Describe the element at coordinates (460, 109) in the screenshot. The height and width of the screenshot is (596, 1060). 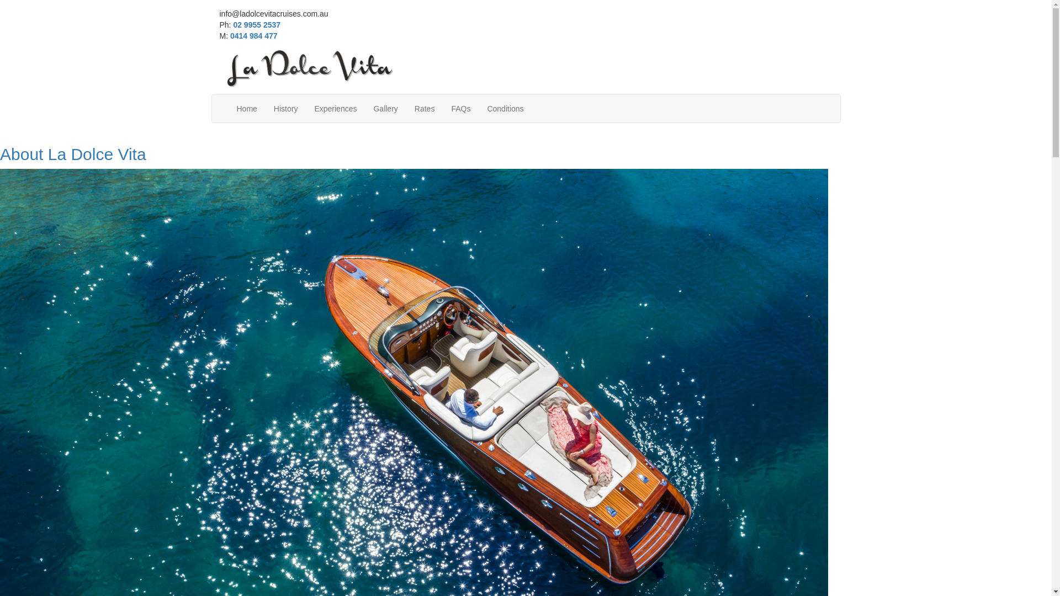
I see `FAQs` at that location.